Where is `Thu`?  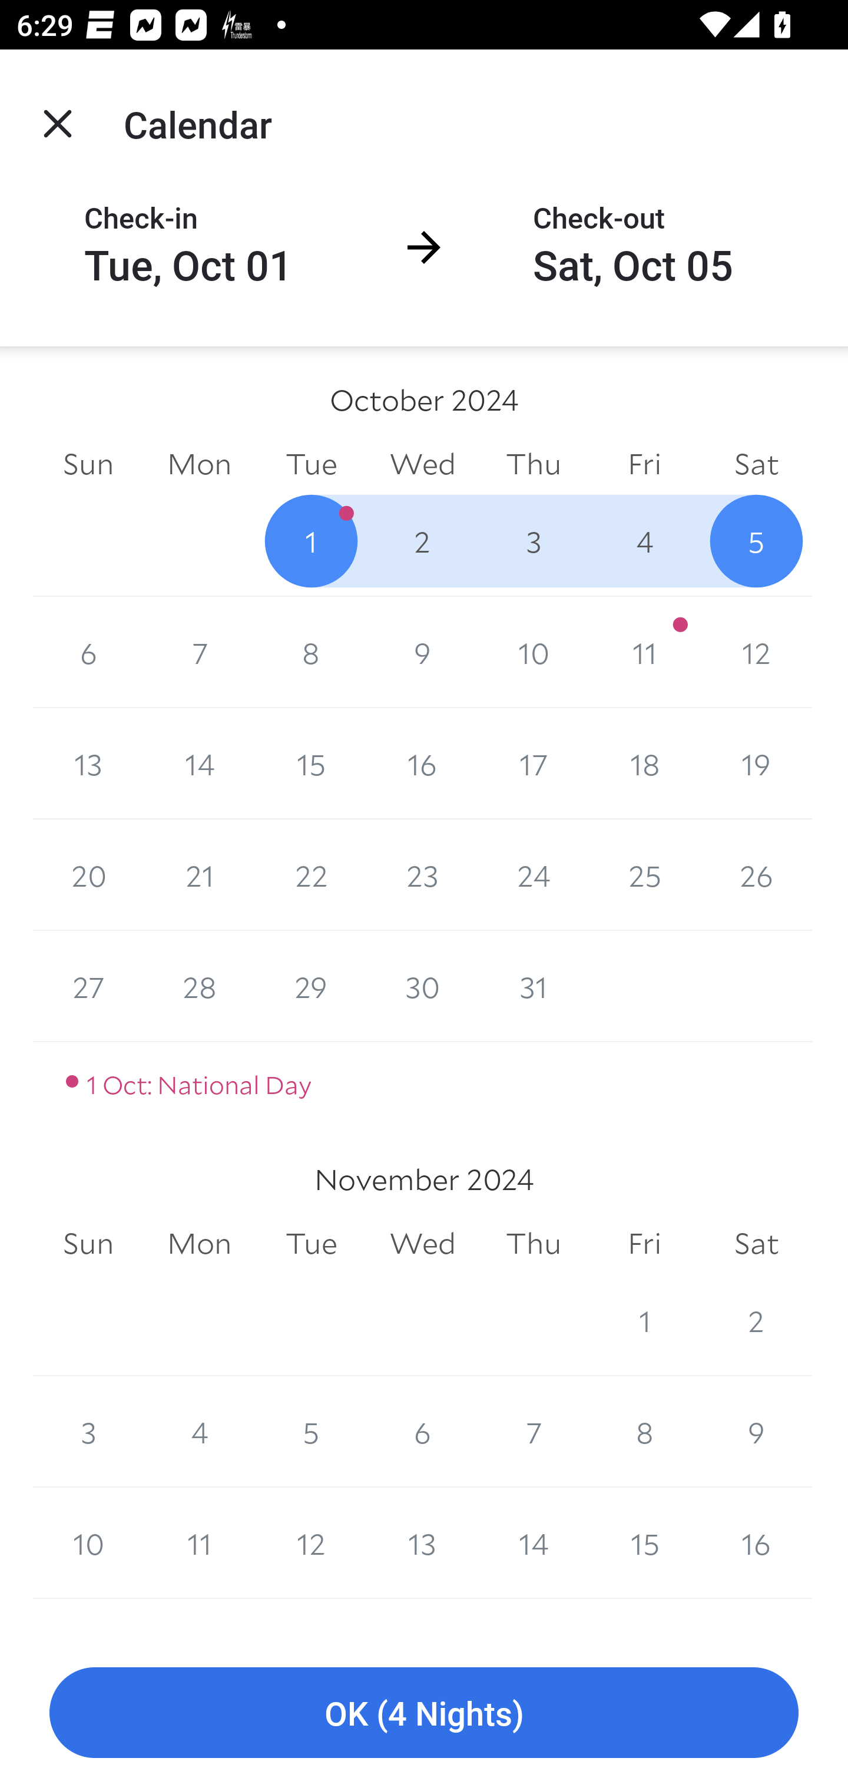 Thu is located at coordinates (534, 1244).